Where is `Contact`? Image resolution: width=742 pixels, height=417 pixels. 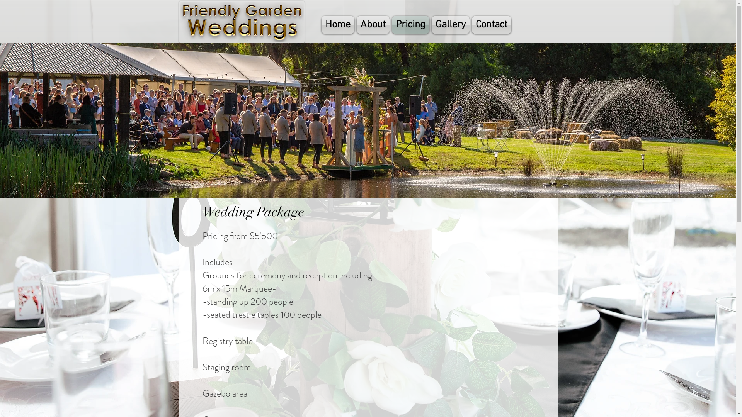 Contact is located at coordinates (492, 25).